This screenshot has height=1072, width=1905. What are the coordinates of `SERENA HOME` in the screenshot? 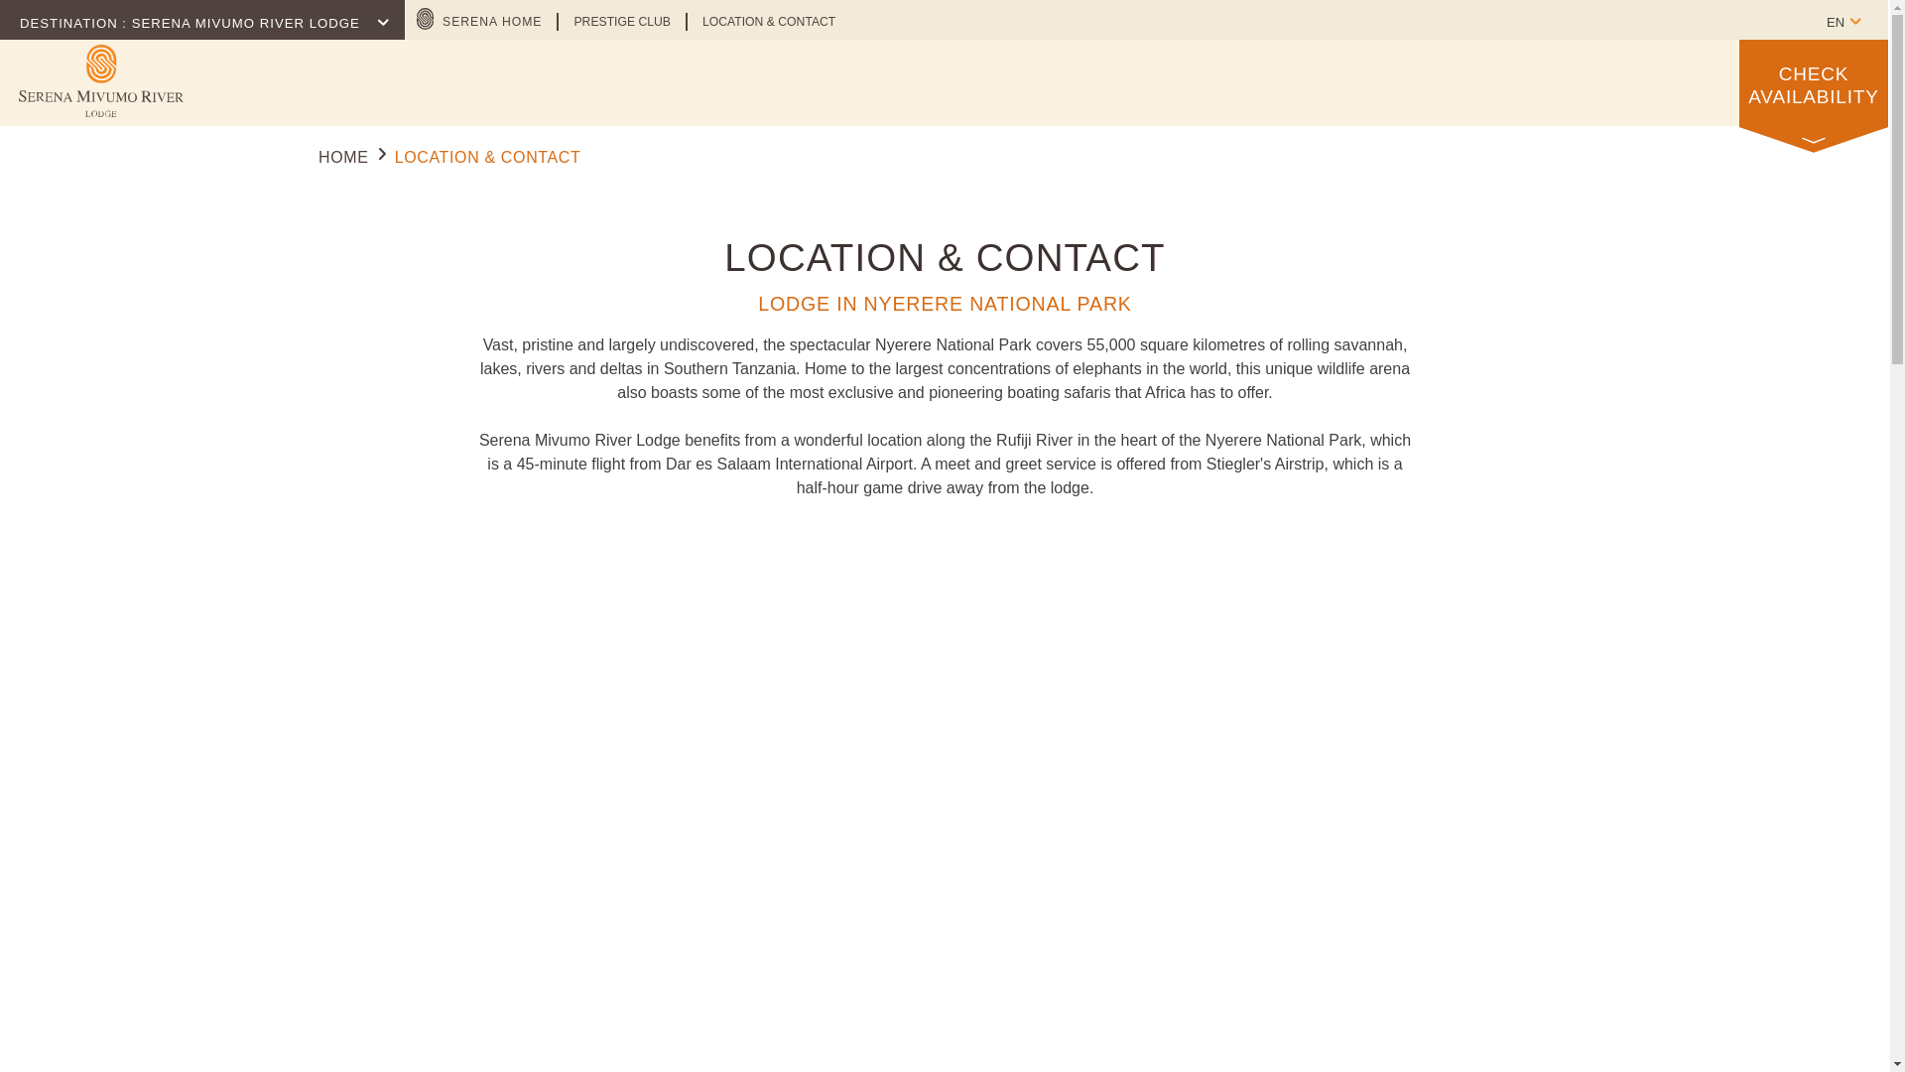 It's located at (494, 19).